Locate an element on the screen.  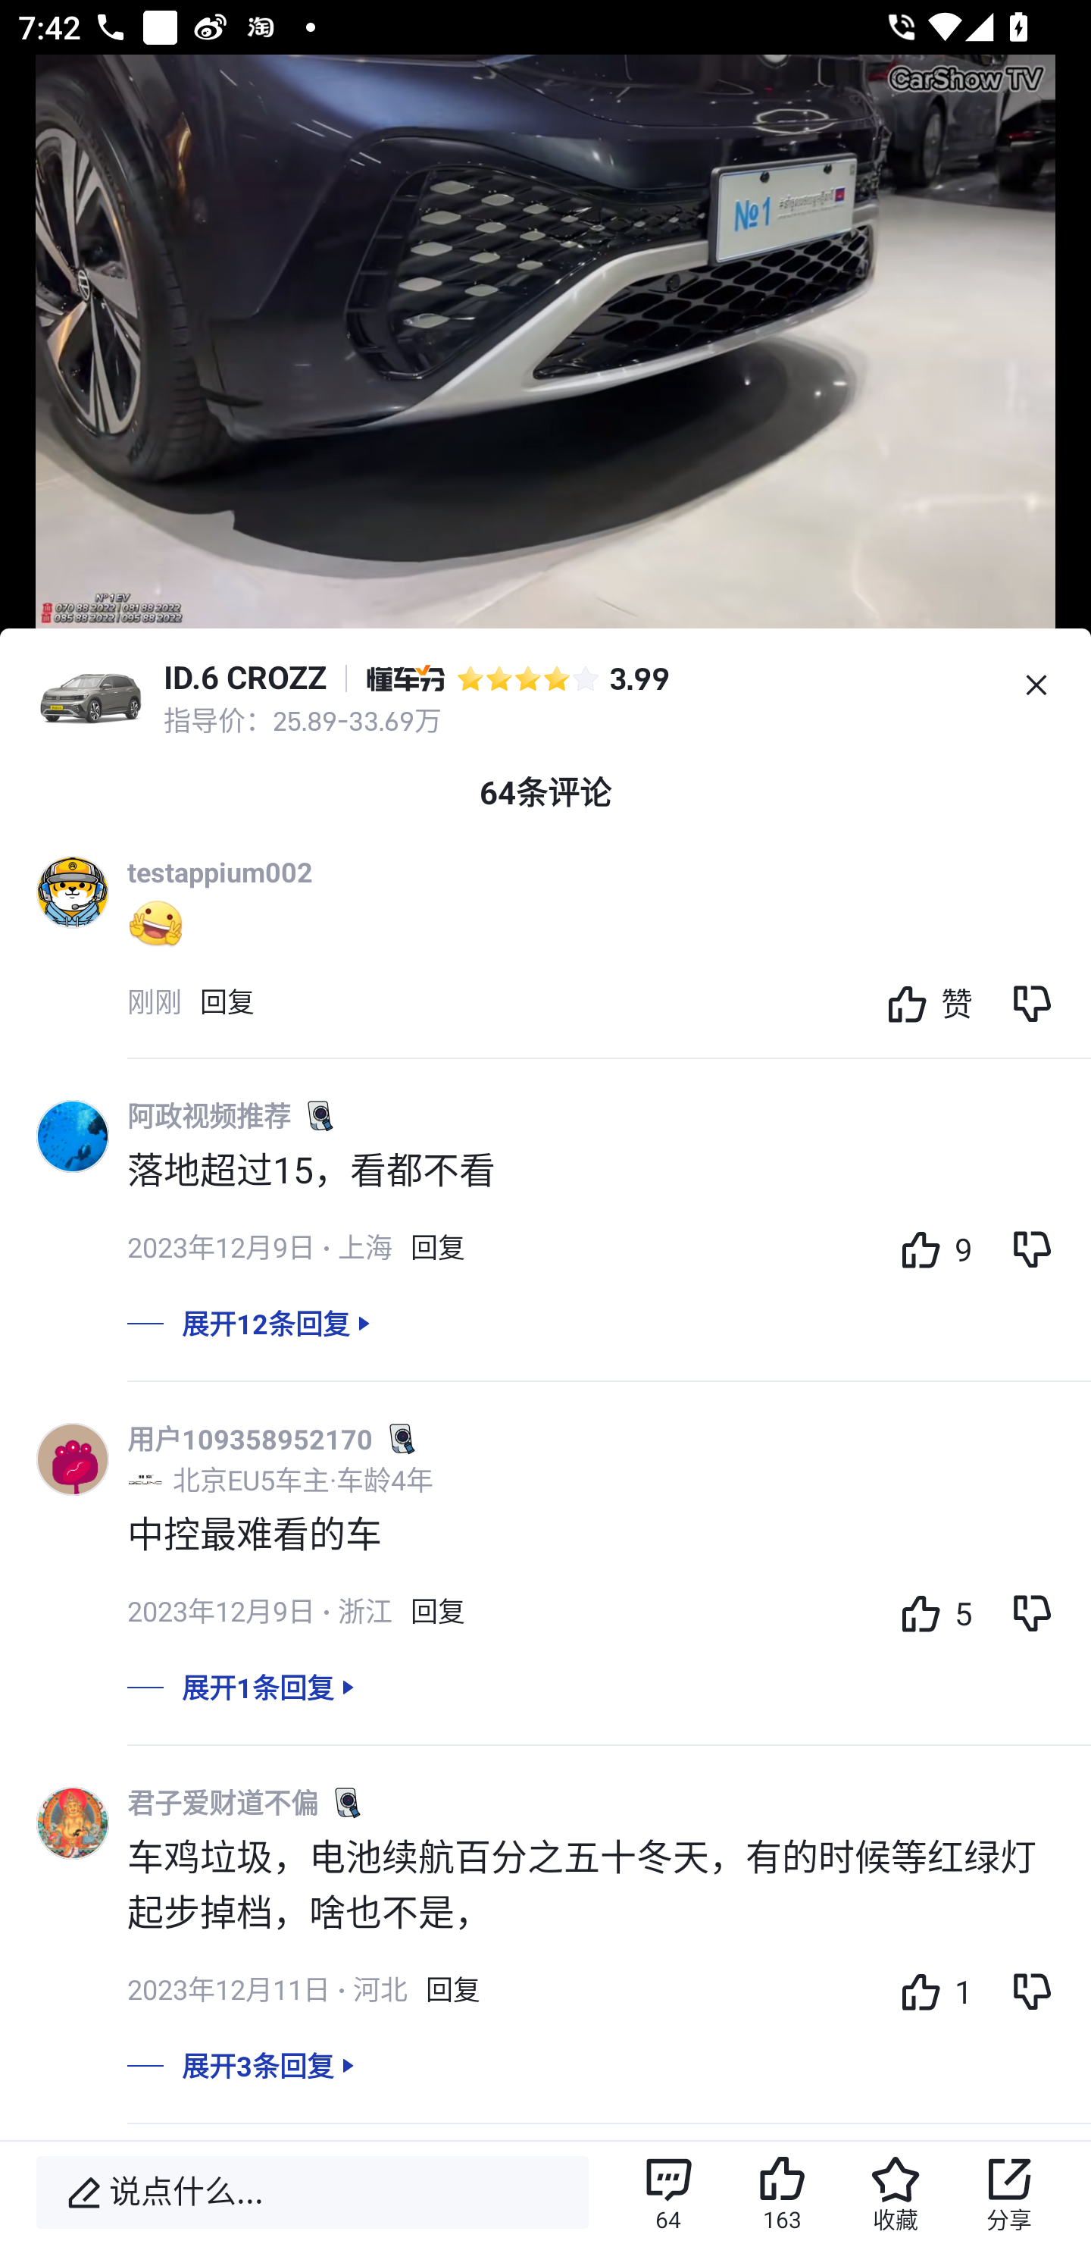
阿政视频推荐 落地超过15，看都不看 2023年12月9日 < >上海 回复 9 is located at coordinates (609, 1199).